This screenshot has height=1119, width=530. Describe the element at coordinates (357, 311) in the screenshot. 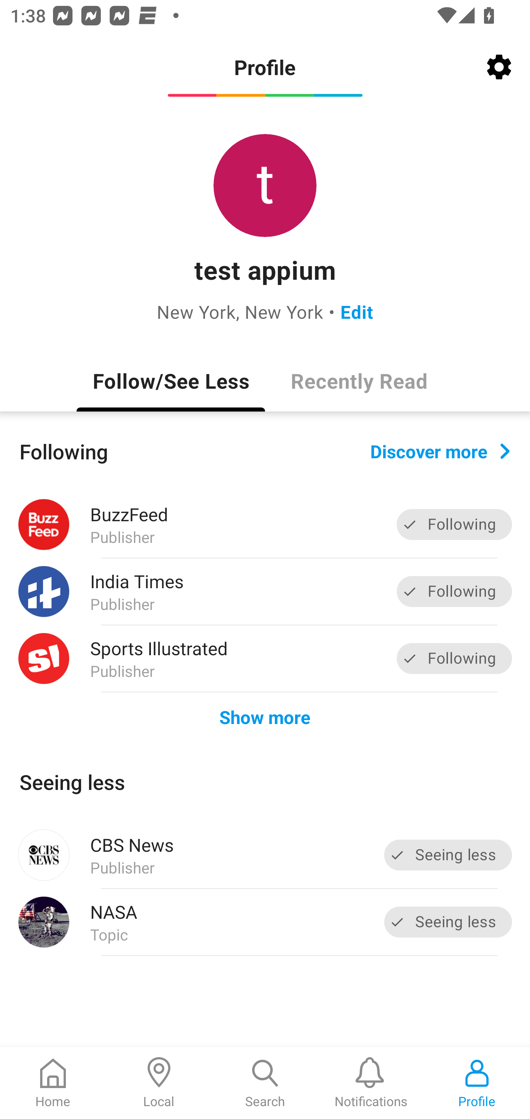

I see `Edit` at that location.